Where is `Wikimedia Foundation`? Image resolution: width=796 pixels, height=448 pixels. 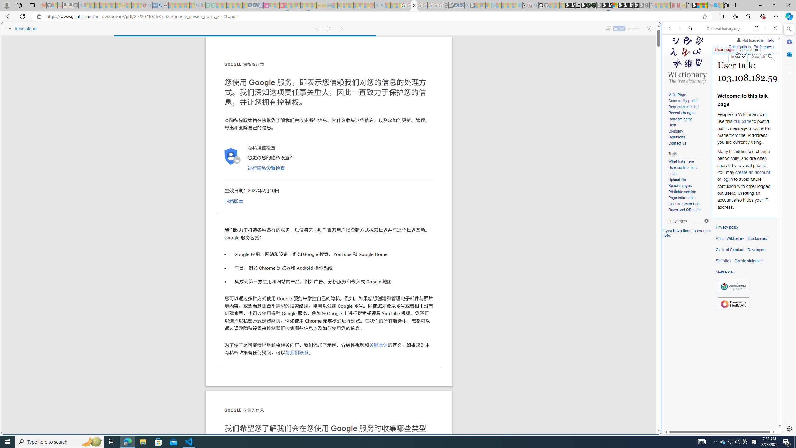
Wikimedia Foundation is located at coordinates (733, 287).